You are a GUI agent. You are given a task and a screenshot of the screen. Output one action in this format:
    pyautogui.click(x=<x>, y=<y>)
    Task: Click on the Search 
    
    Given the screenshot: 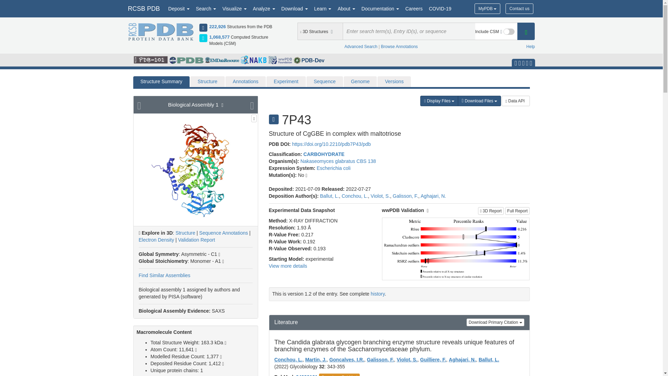 What is the action you would take?
    pyautogui.click(x=206, y=8)
    